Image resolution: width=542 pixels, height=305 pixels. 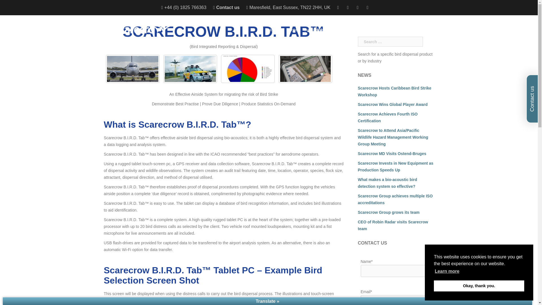 What do you see at coordinates (315, 30) in the screenshot?
I see `Applications` at bounding box center [315, 30].